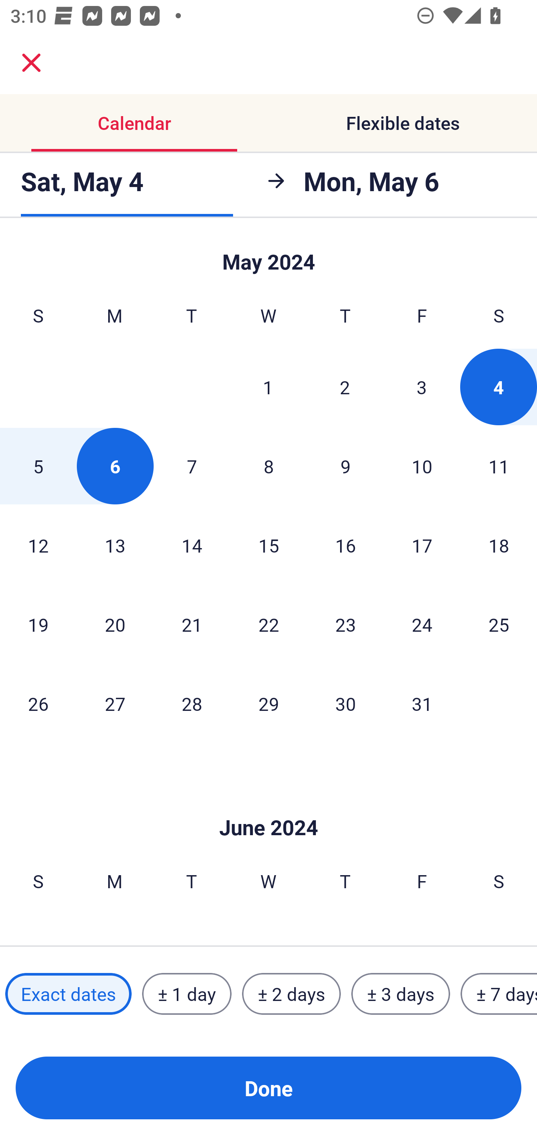  I want to click on Exact dates, so click(68, 993).